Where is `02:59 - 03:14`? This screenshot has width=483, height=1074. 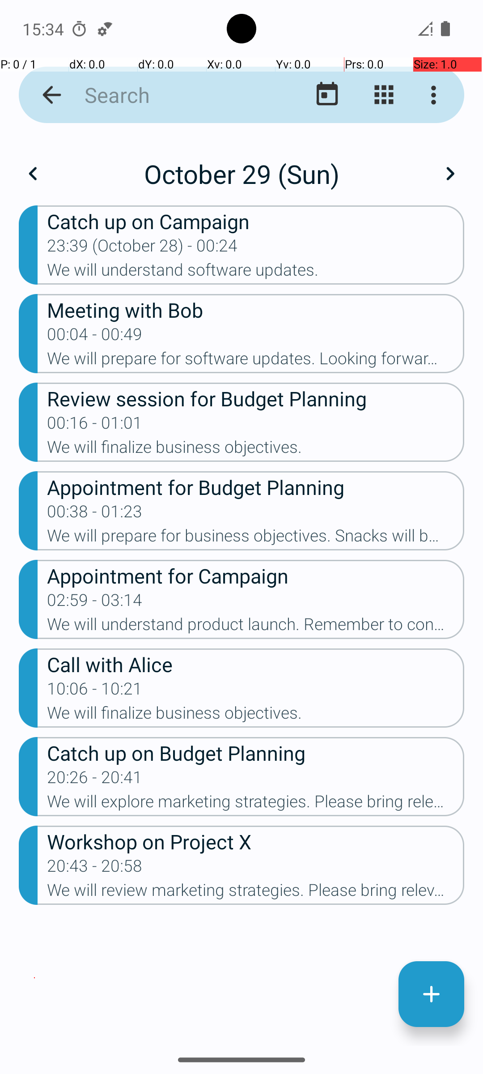 02:59 - 03:14 is located at coordinates (95, 603).